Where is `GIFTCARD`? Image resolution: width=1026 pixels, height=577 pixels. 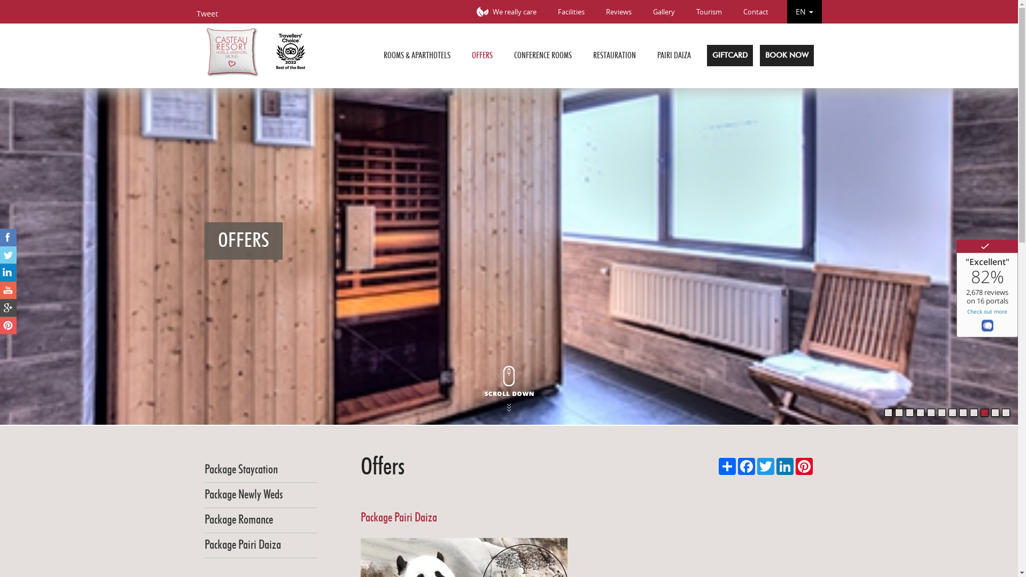
GIFTCARD is located at coordinates (729, 56).